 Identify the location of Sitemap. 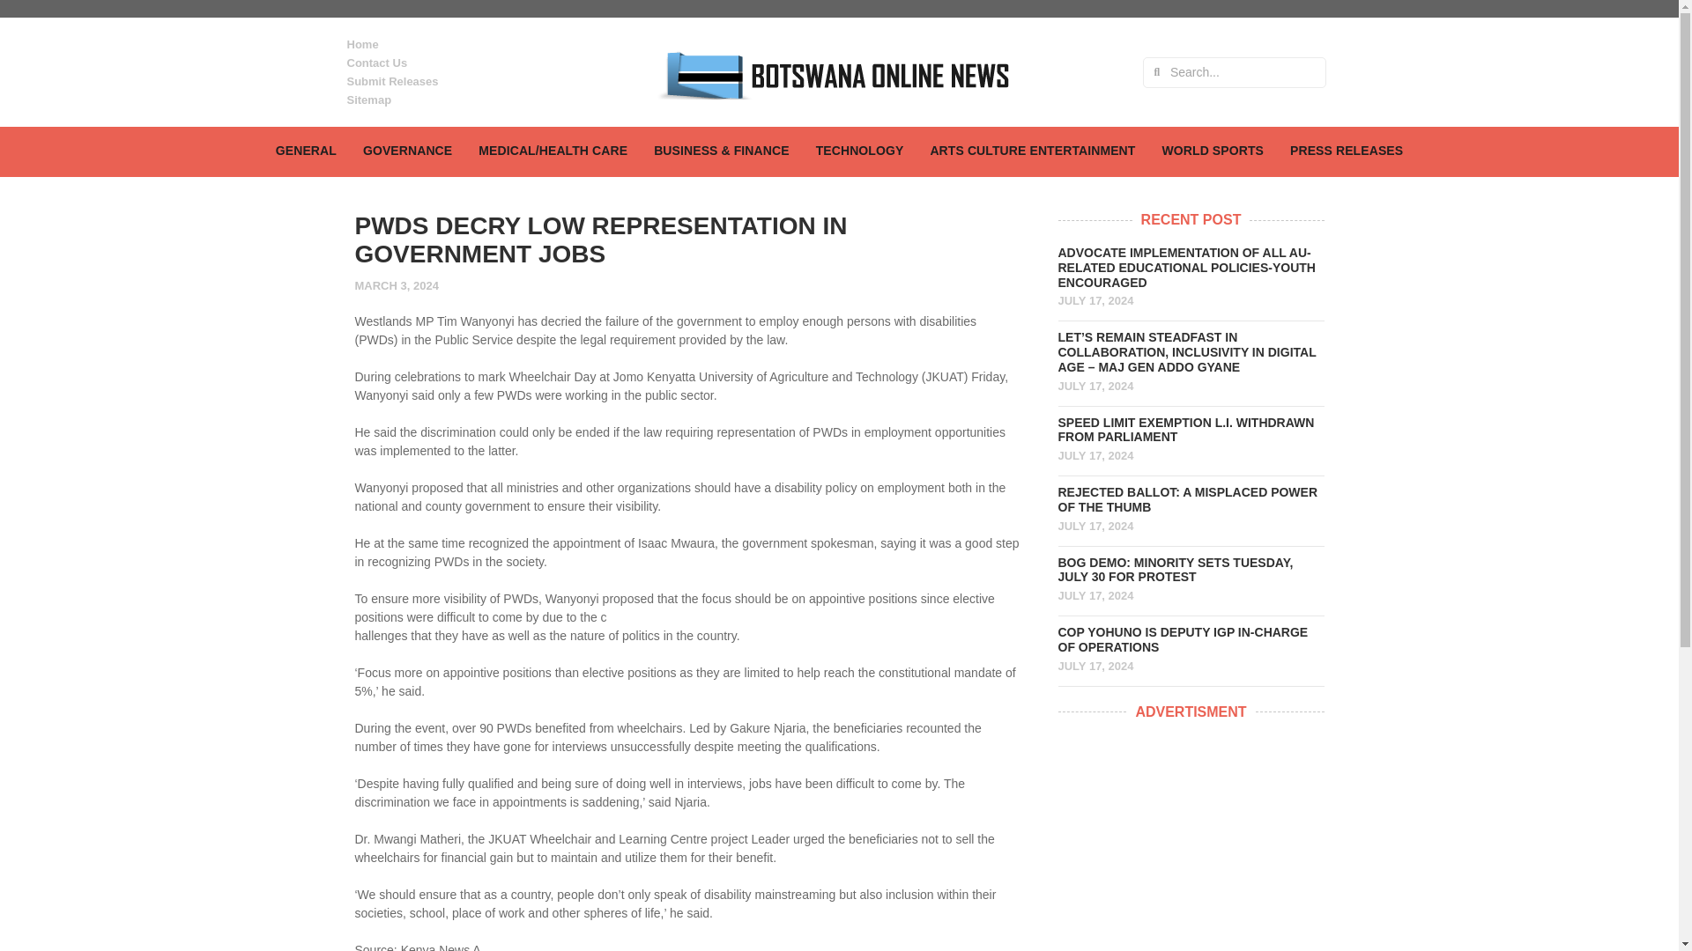
(436, 100).